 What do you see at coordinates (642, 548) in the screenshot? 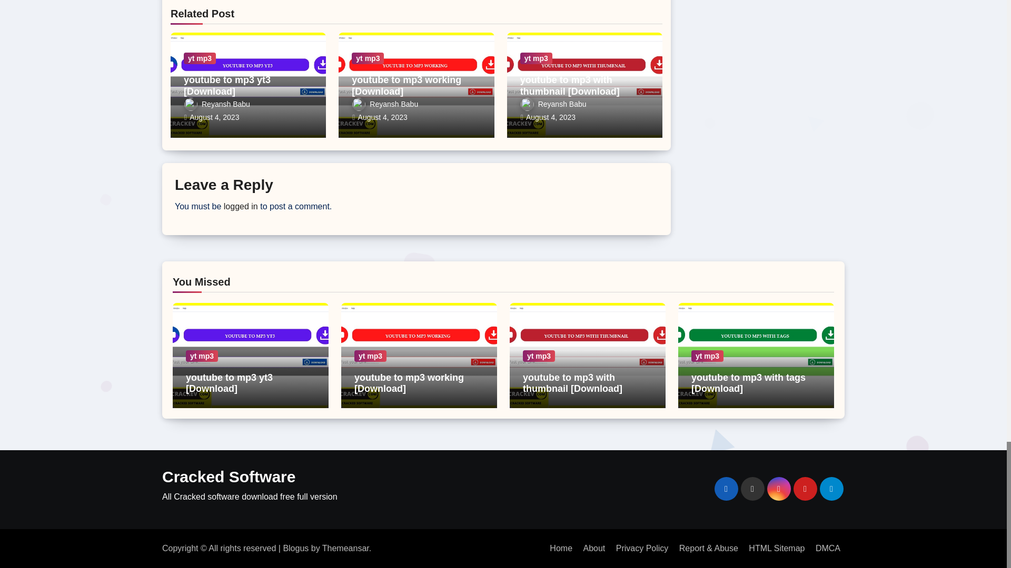
I see `Privacy Policy` at bounding box center [642, 548].